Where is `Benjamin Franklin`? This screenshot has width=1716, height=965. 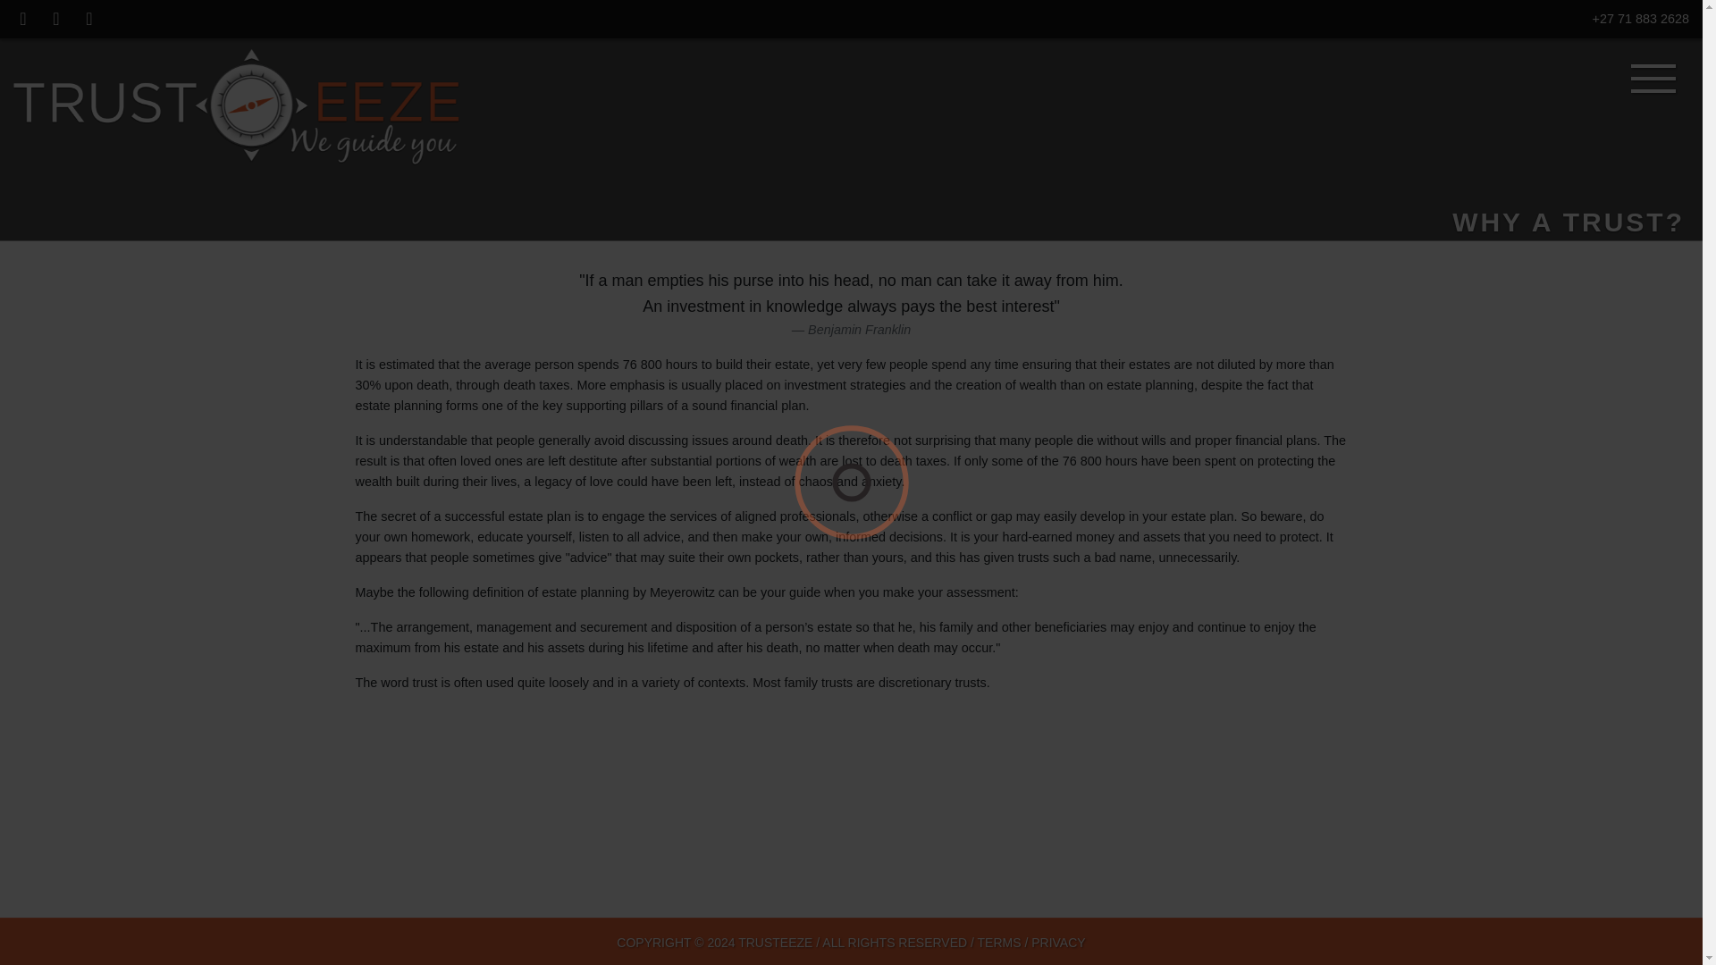 Benjamin Franklin is located at coordinates (860, 329).